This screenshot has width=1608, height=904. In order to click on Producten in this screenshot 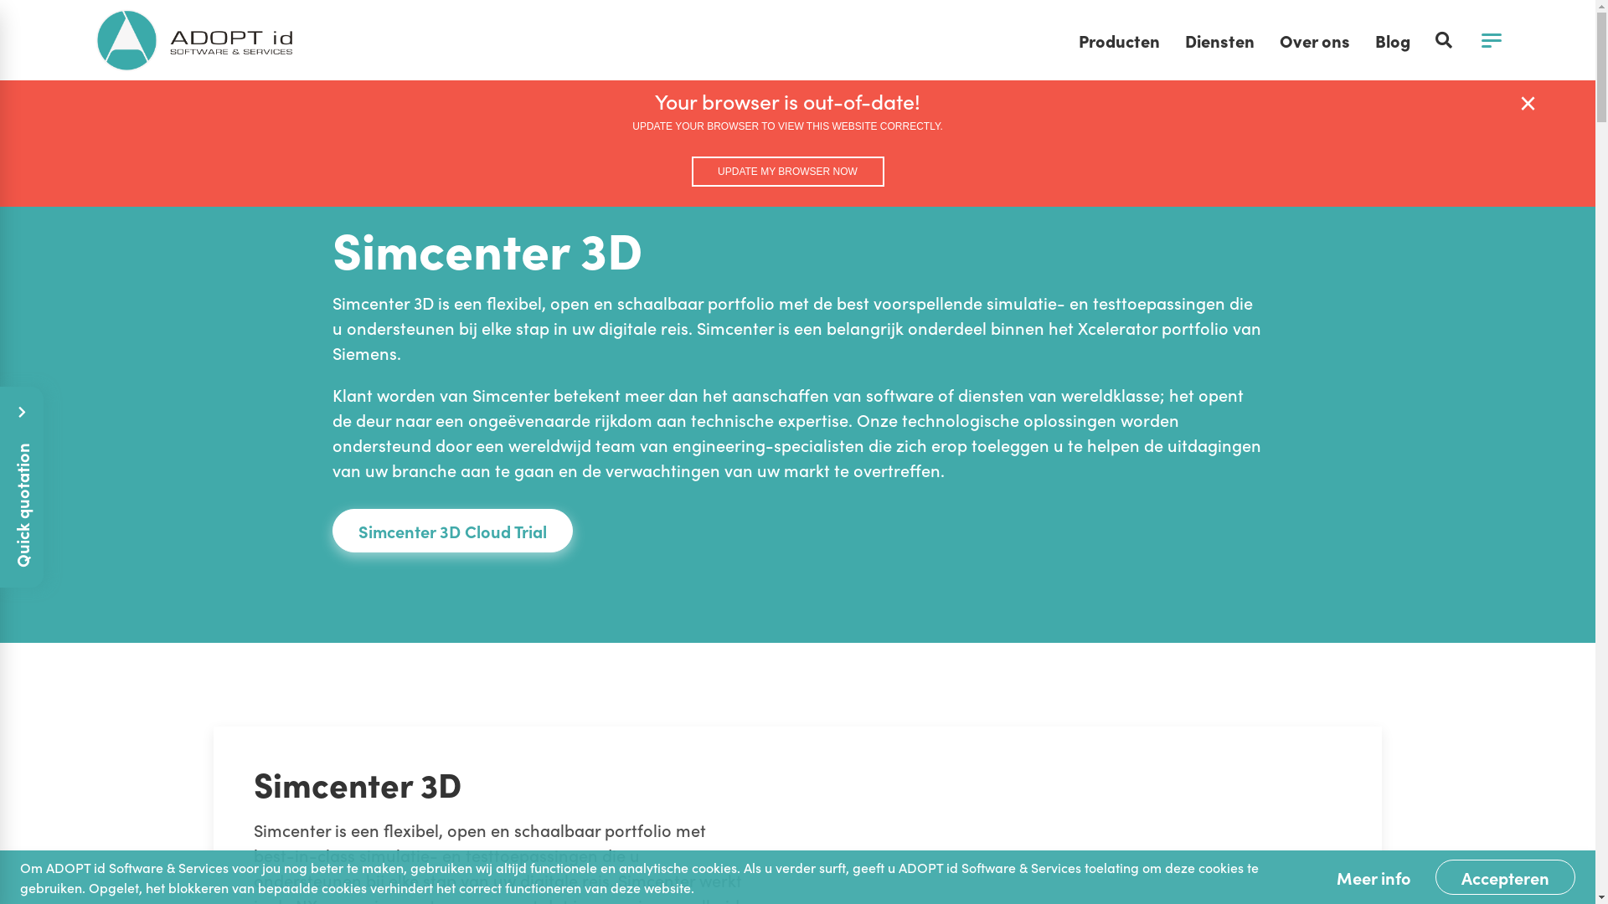, I will do `click(420, 178)`.